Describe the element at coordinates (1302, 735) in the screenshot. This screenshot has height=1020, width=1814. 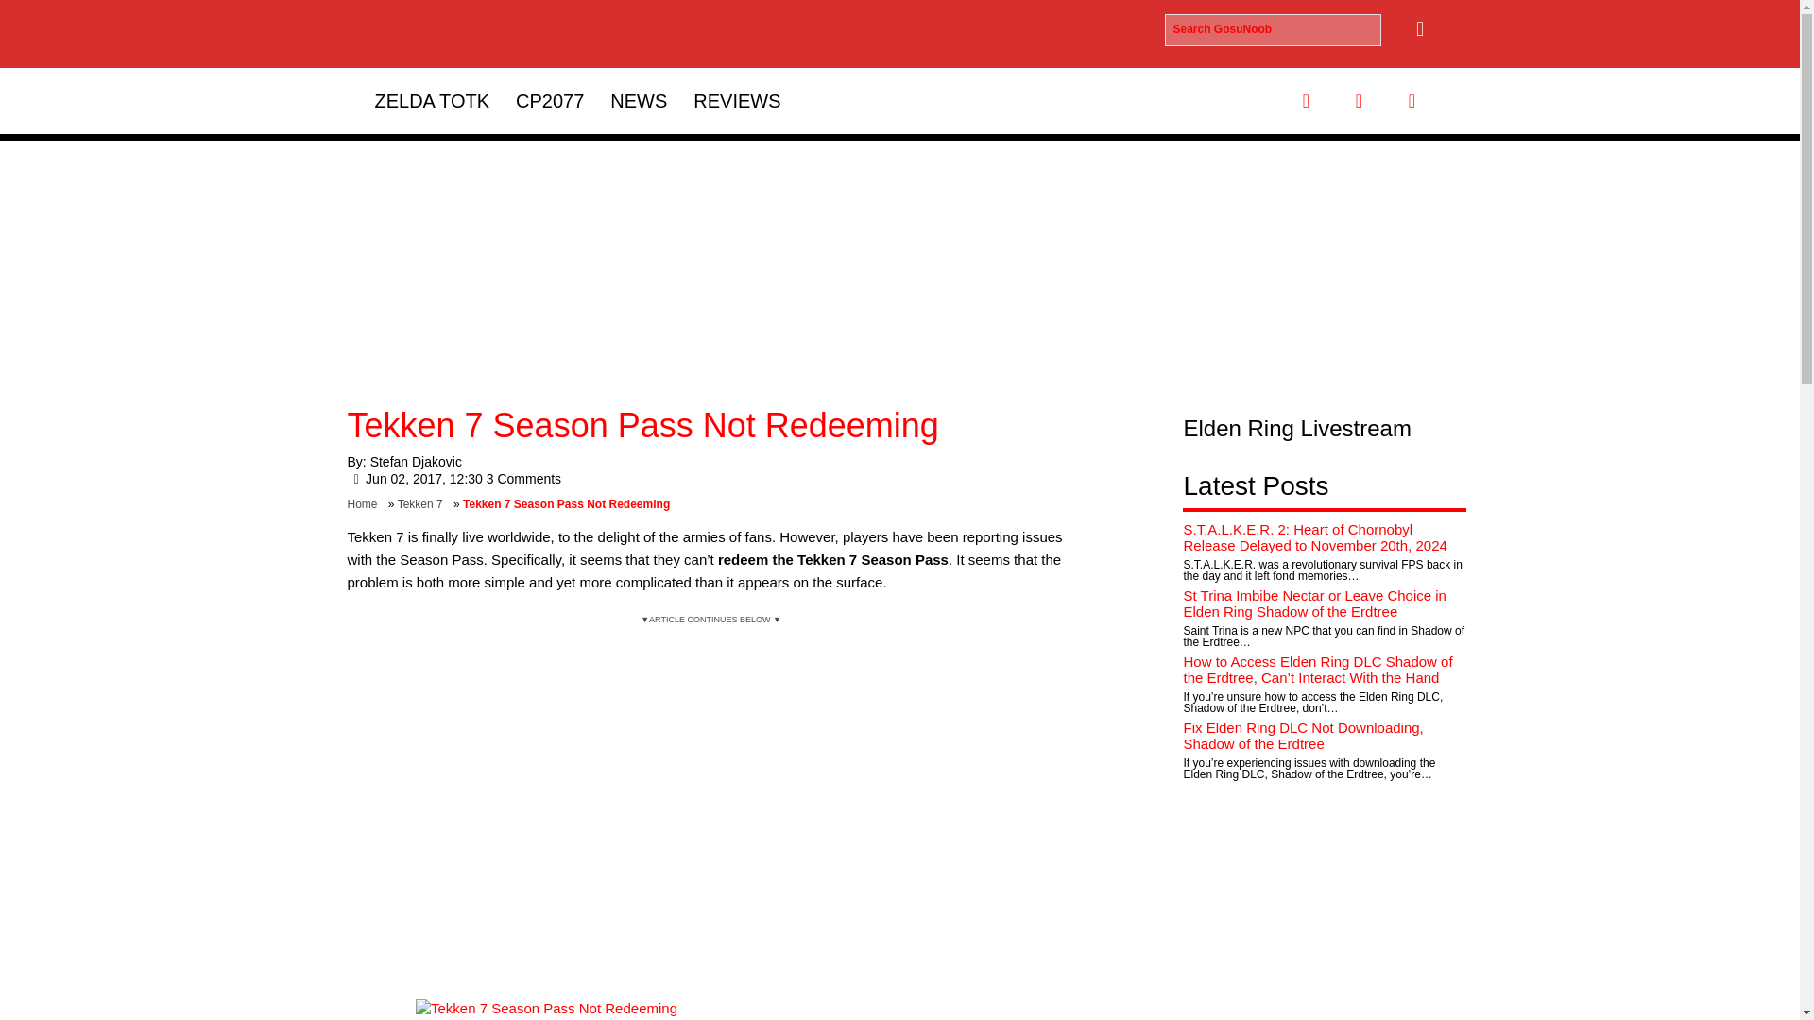
I see `Fix Elden Ring DLC Not Downloading, Shadow of the Erdtree` at that location.